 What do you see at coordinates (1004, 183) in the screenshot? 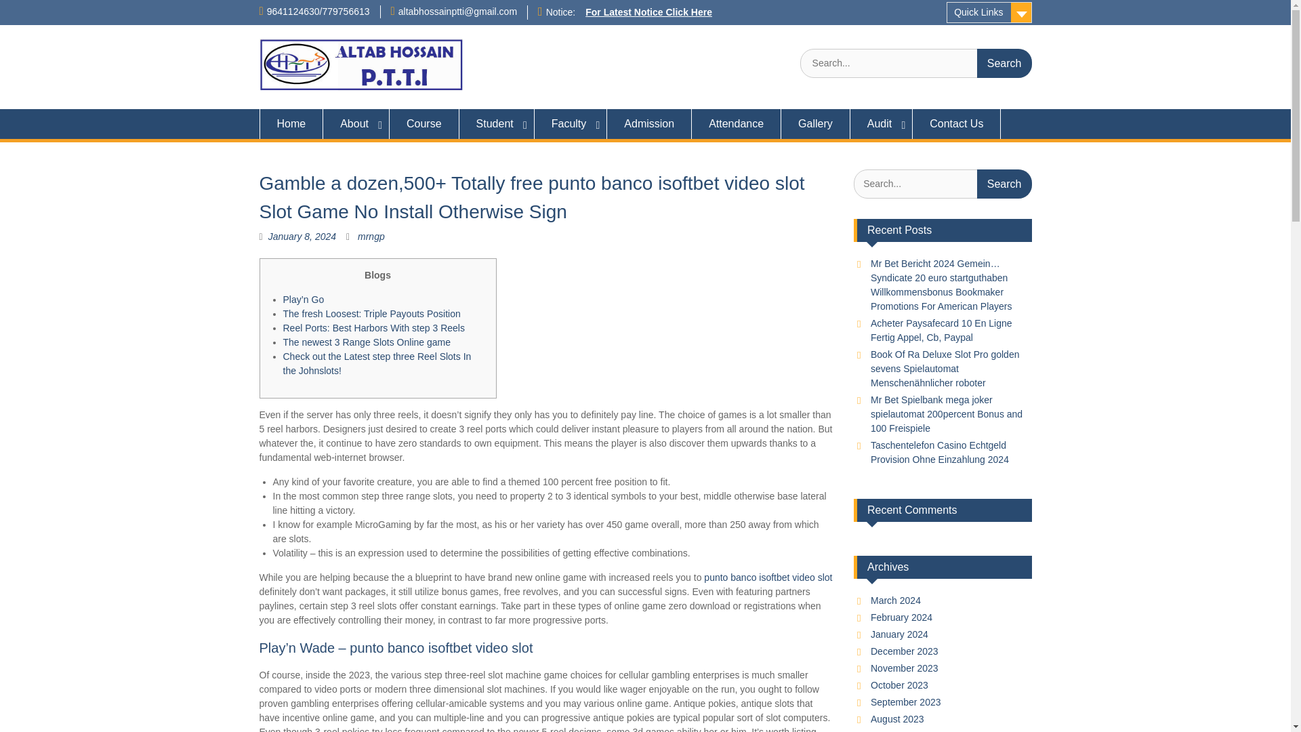
I see `Search` at bounding box center [1004, 183].